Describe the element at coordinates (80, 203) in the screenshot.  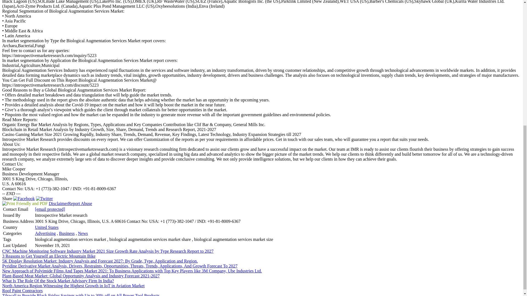
I see `Report Abuse` at that location.